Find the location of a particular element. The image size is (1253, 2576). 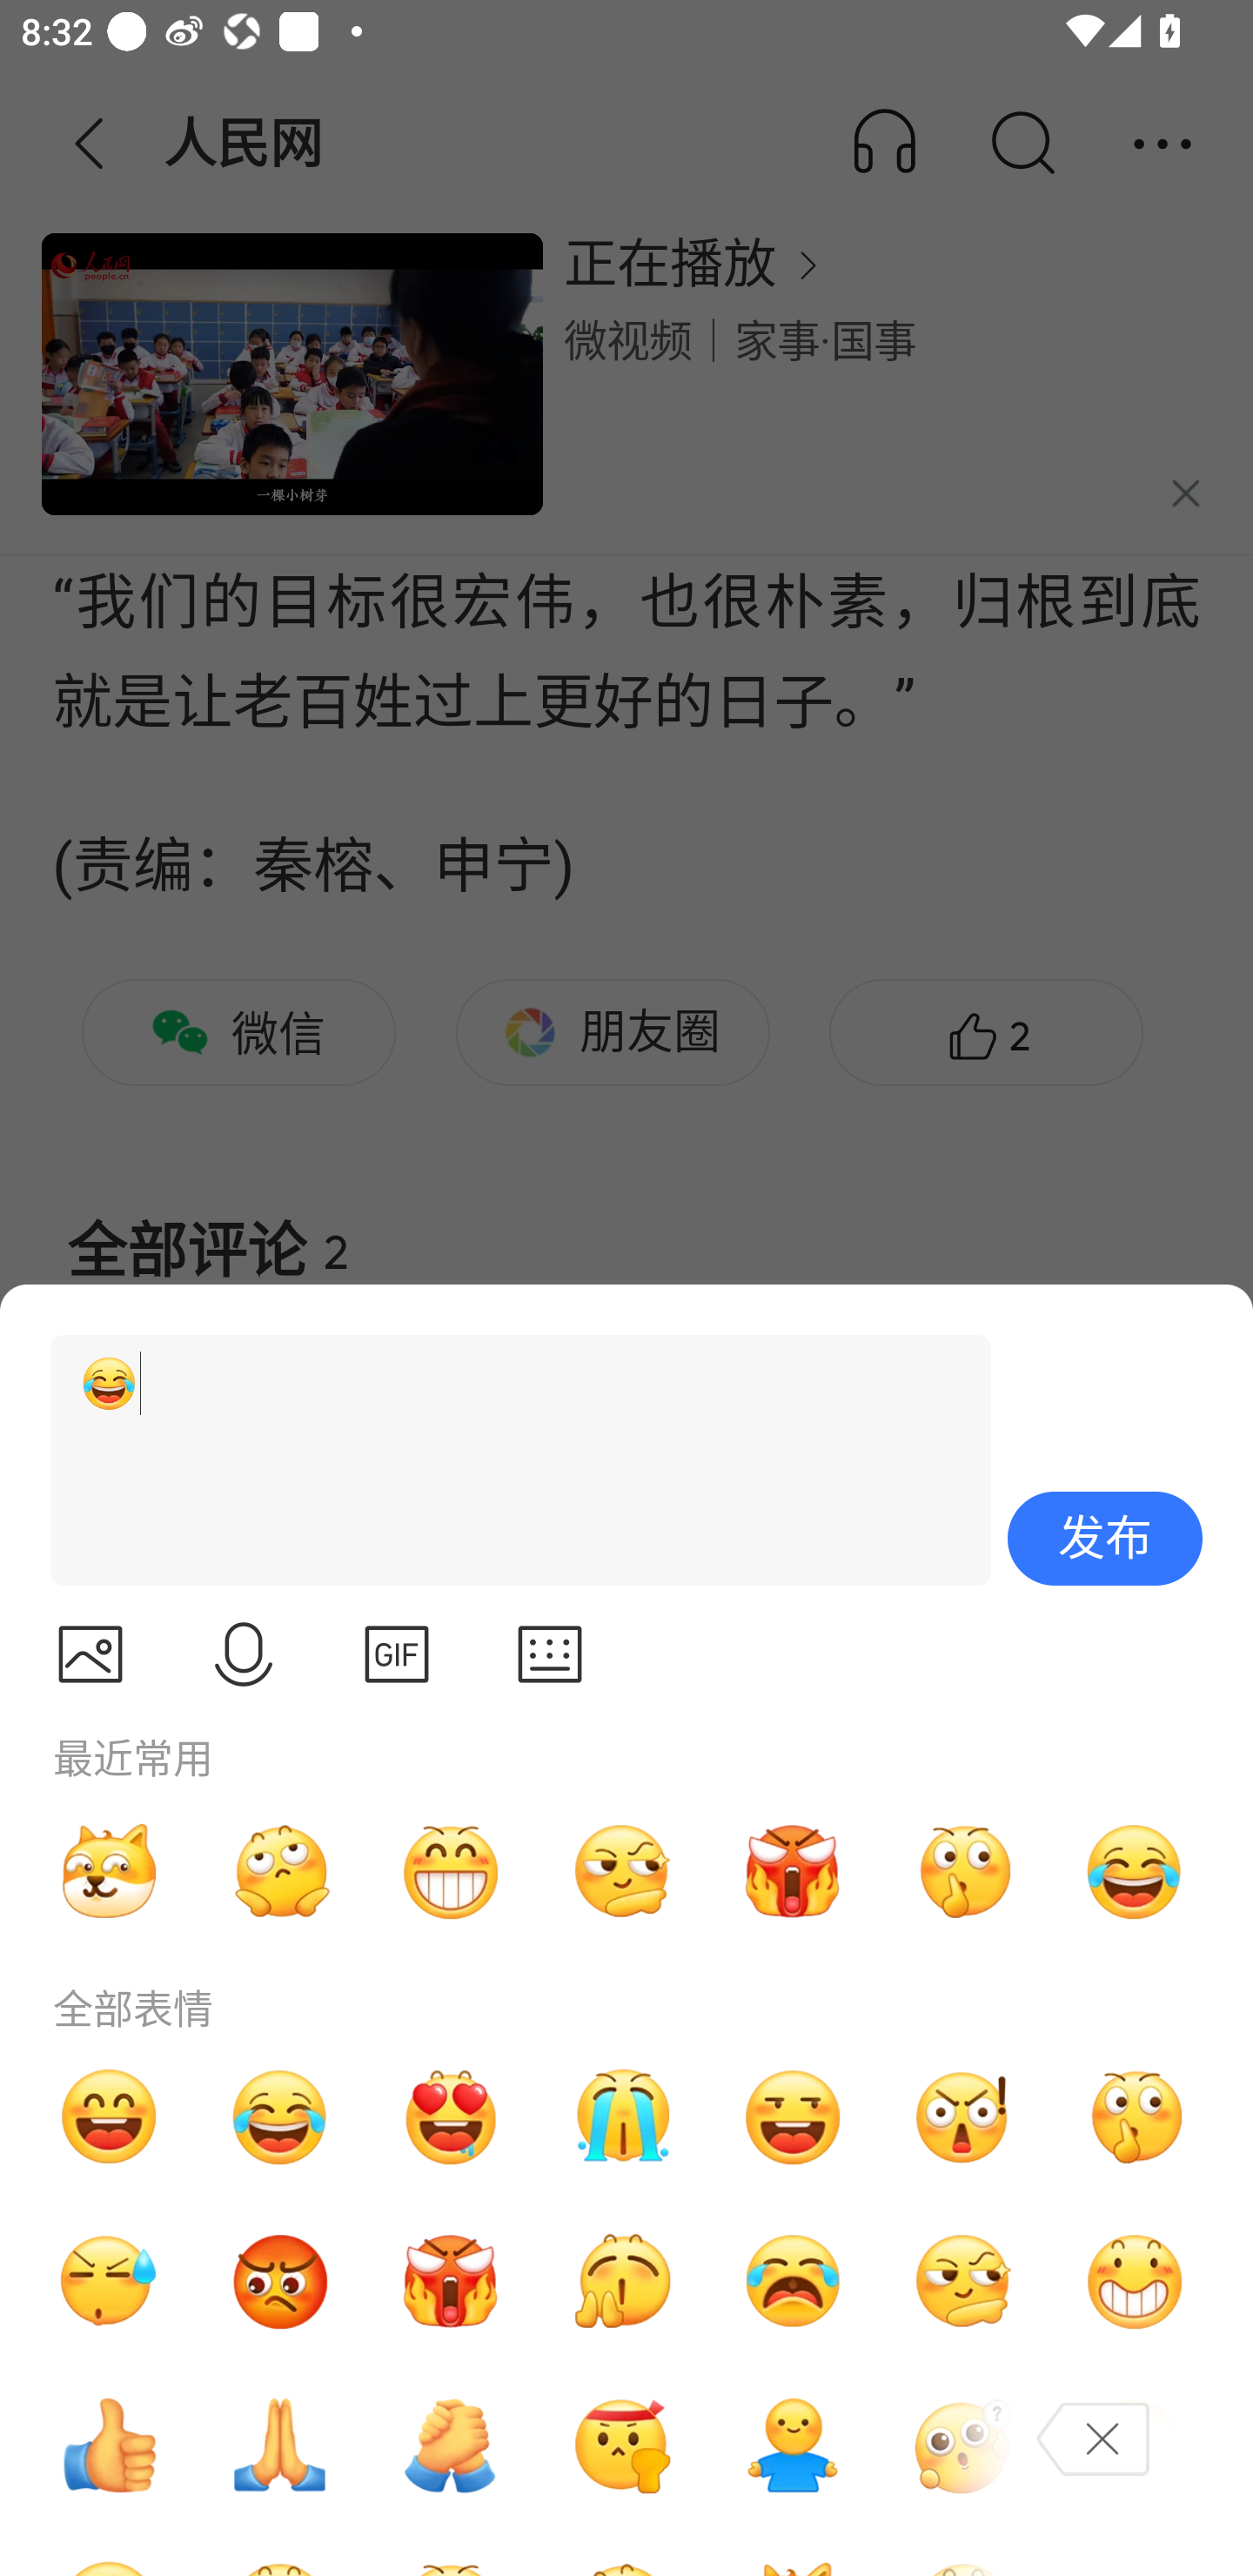

哭 is located at coordinates (621, 2116).